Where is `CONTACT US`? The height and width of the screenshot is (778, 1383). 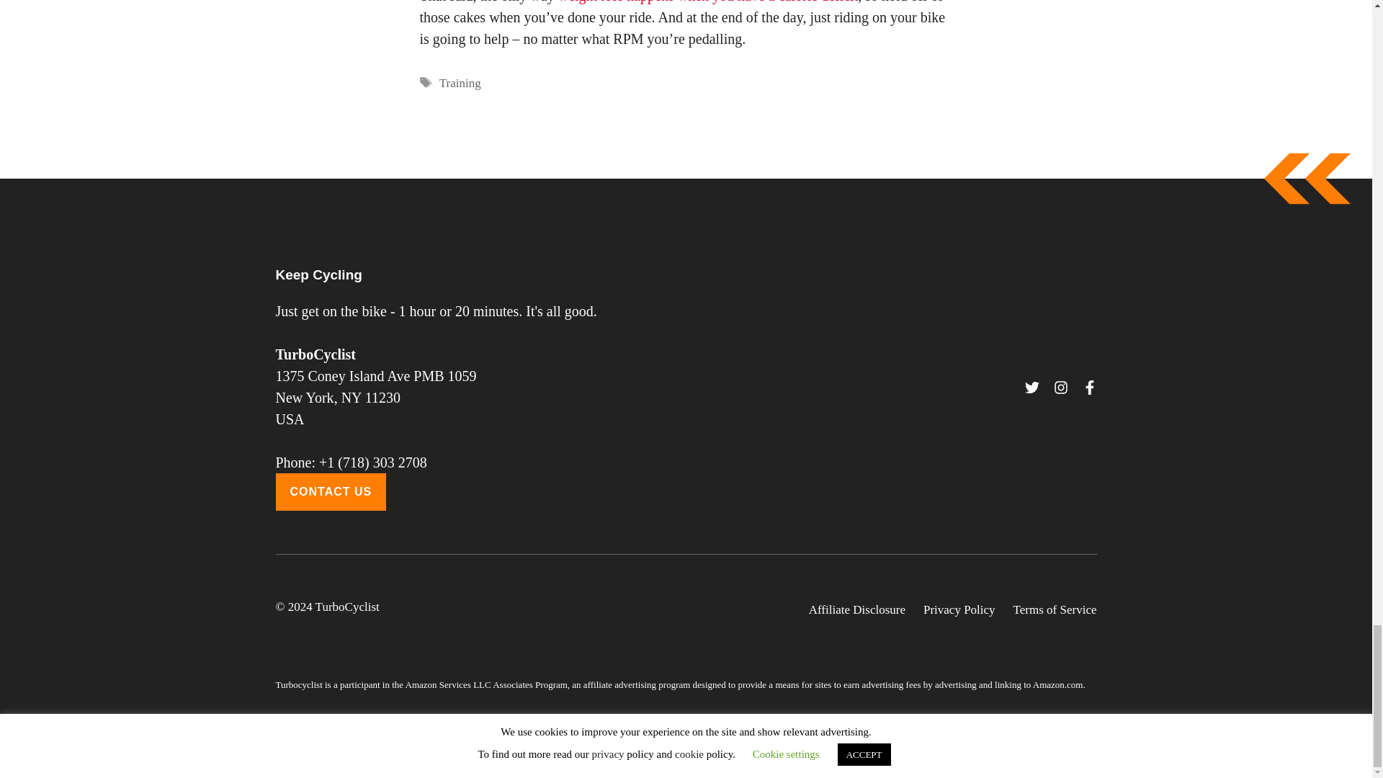
CONTACT US is located at coordinates (330, 491).